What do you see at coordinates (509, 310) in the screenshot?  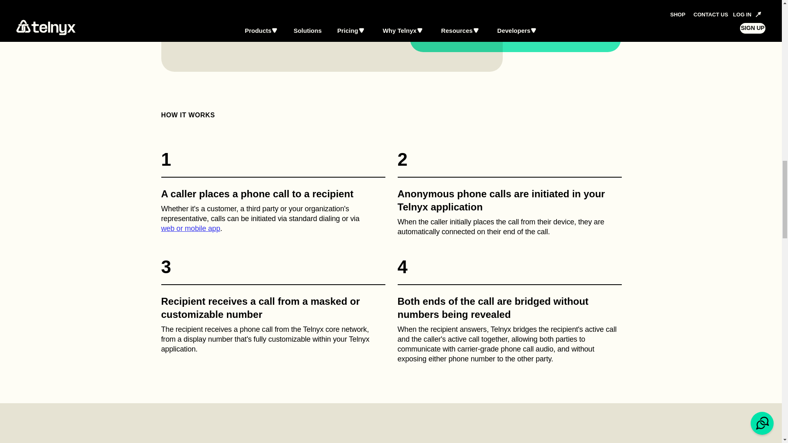 I see `Phone number masking - How It Works 4` at bounding box center [509, 310].